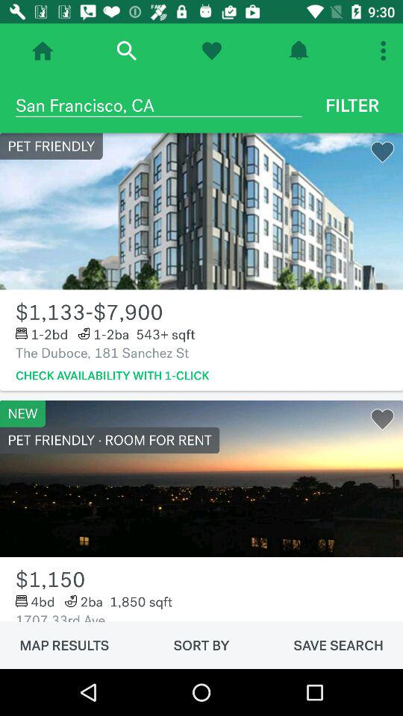  I want to click on shows favorited items, so click(212, 51).